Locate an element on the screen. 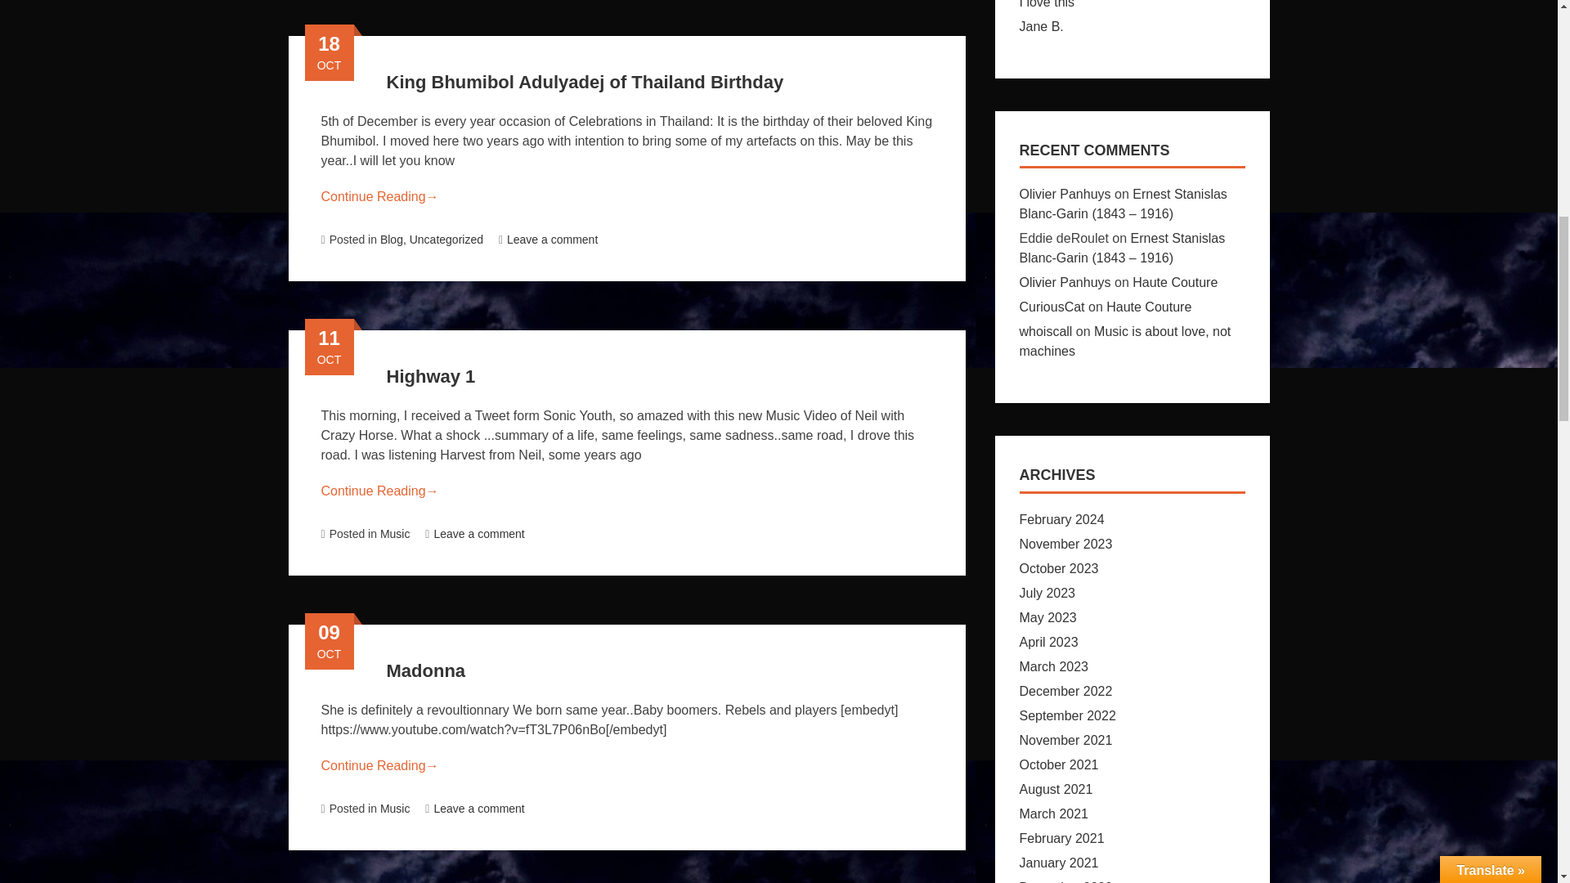 This screenshot has height=883, width=1570. Highway 1 is located at coordinates (430, 376).